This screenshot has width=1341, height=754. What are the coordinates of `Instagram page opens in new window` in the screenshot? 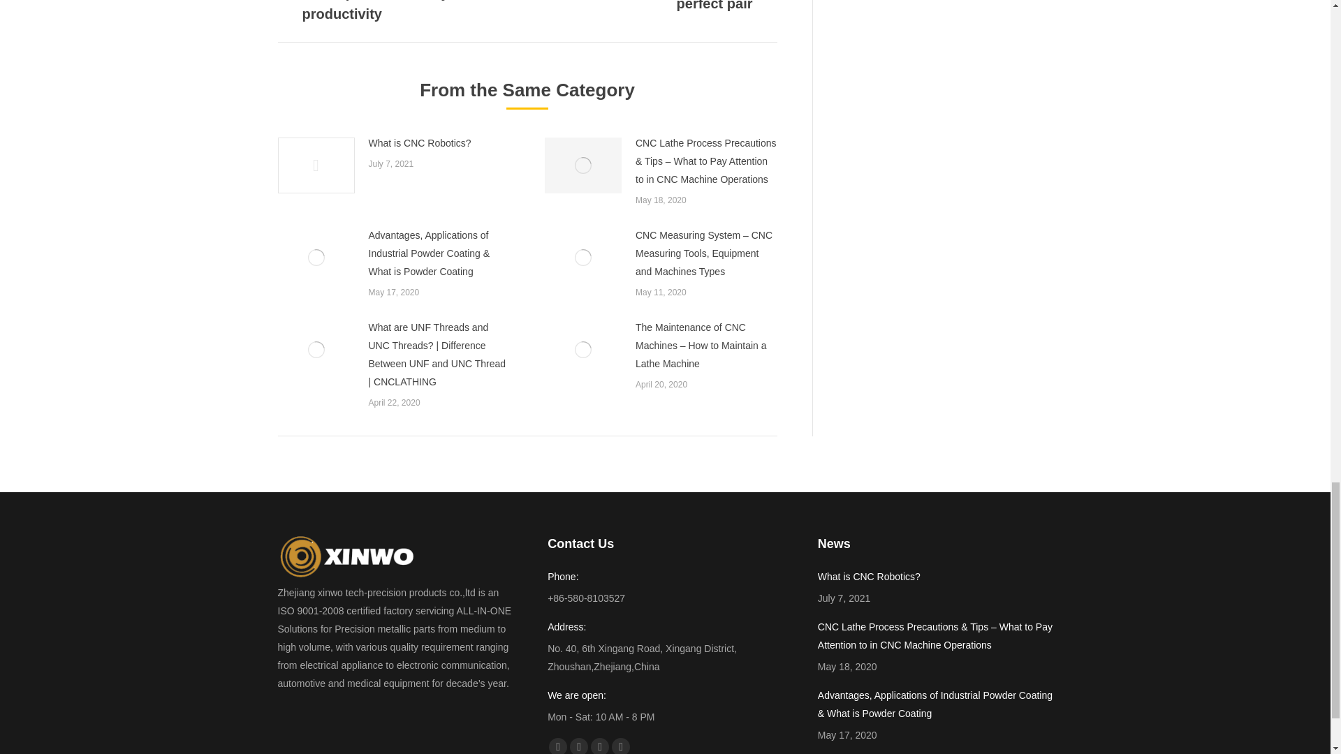 It's located at (620, 746).